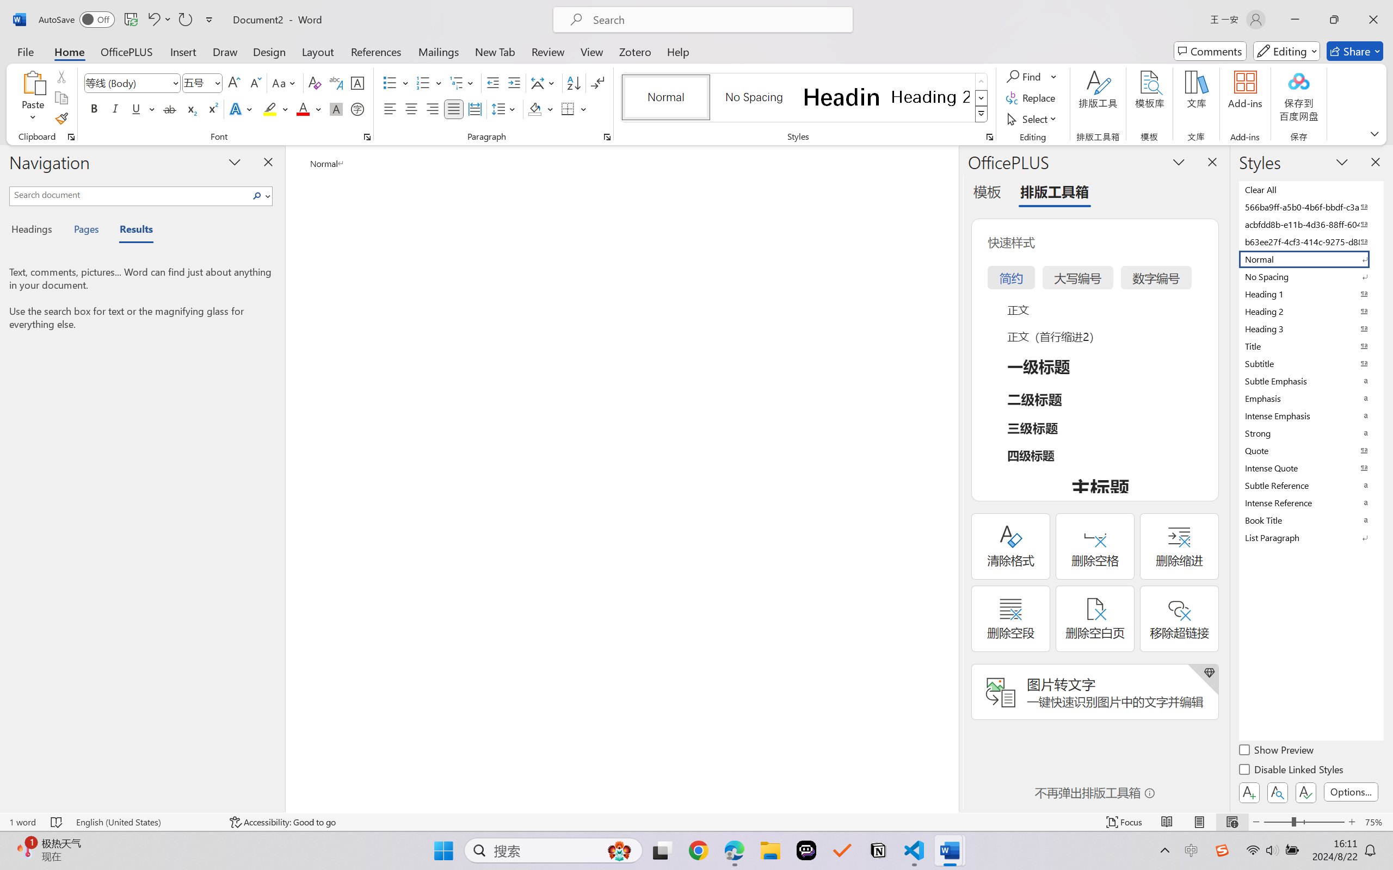 The image size is (1393, 870). Describe the element at coordinates (592, 51) in the screenshot. I see `View` at that location.